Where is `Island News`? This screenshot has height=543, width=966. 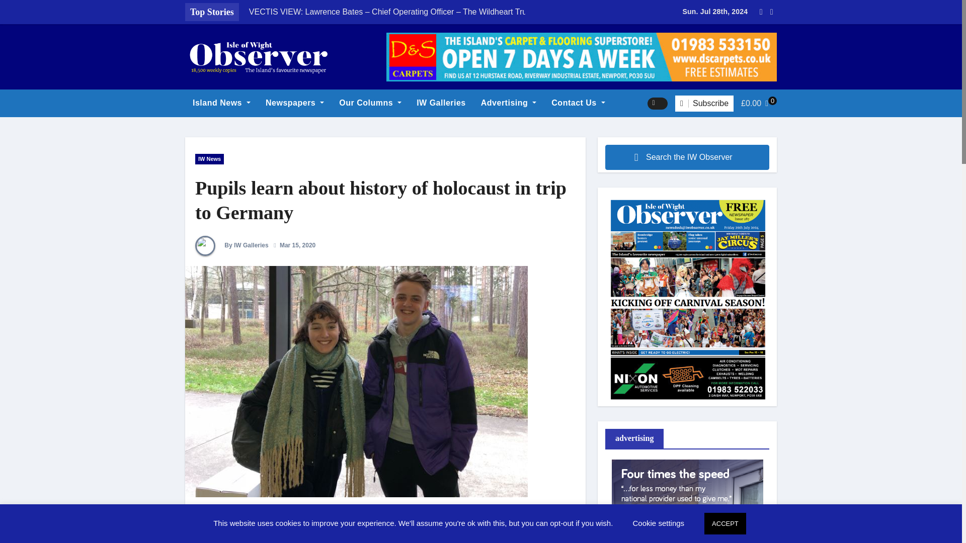 Island News is located at coordinates (221, 103).